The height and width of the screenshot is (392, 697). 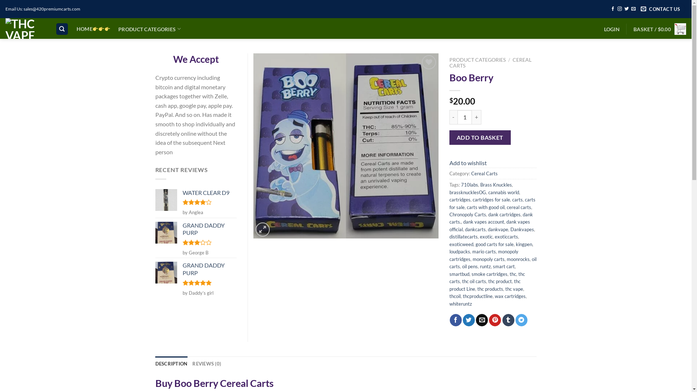 I want to click on dankcarts, so click(x=475, y=229).